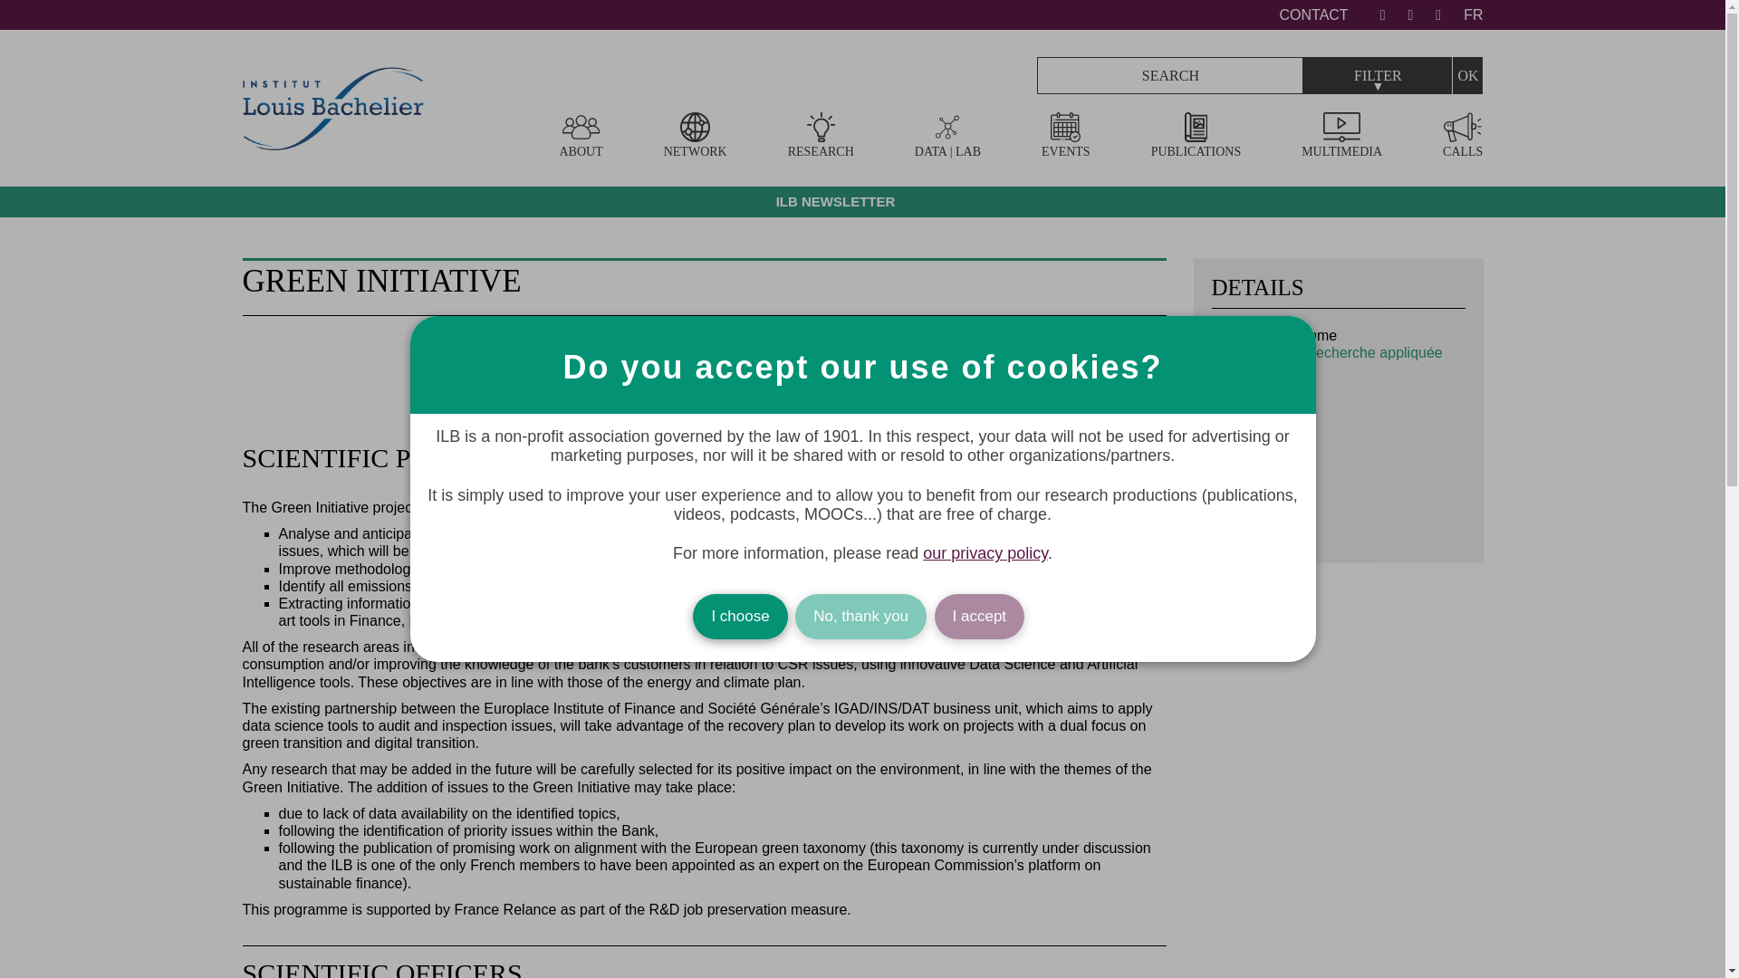 Image resolution: width=1739 pixels, height=978 pixels. What do you see at coordinates (1196, 136) in the screenshot?
I see `Publications` at bounding box center [1196, 136].